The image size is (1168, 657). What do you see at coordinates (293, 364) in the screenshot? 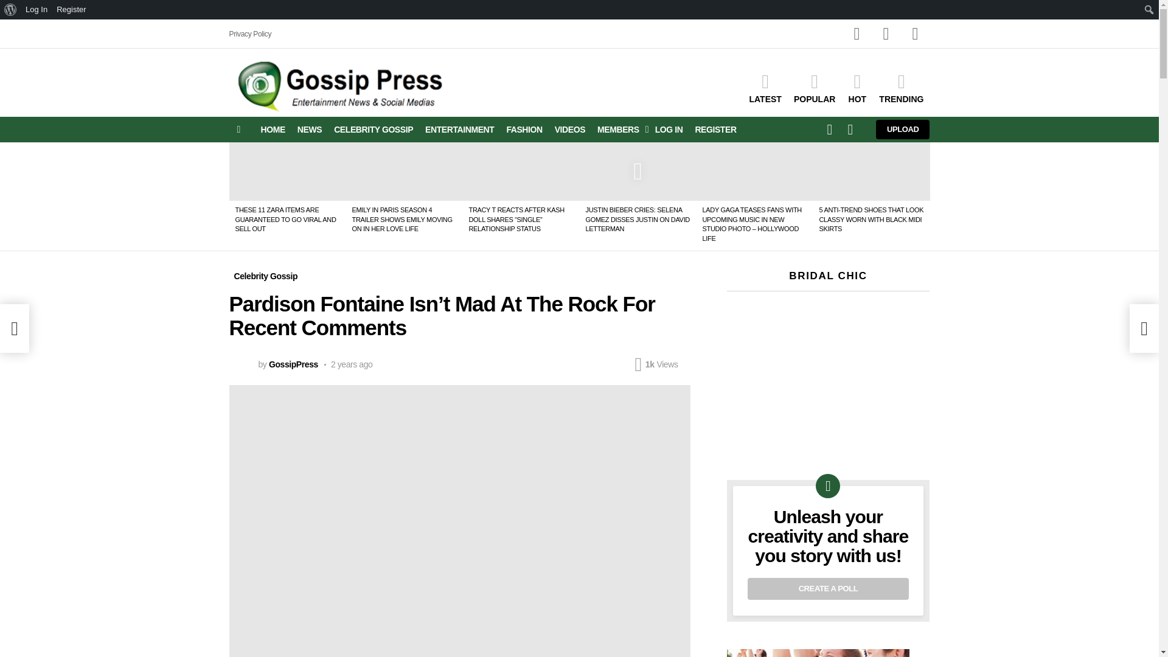
I see `Posts by GossipPress` at bounding box center [293, 364].